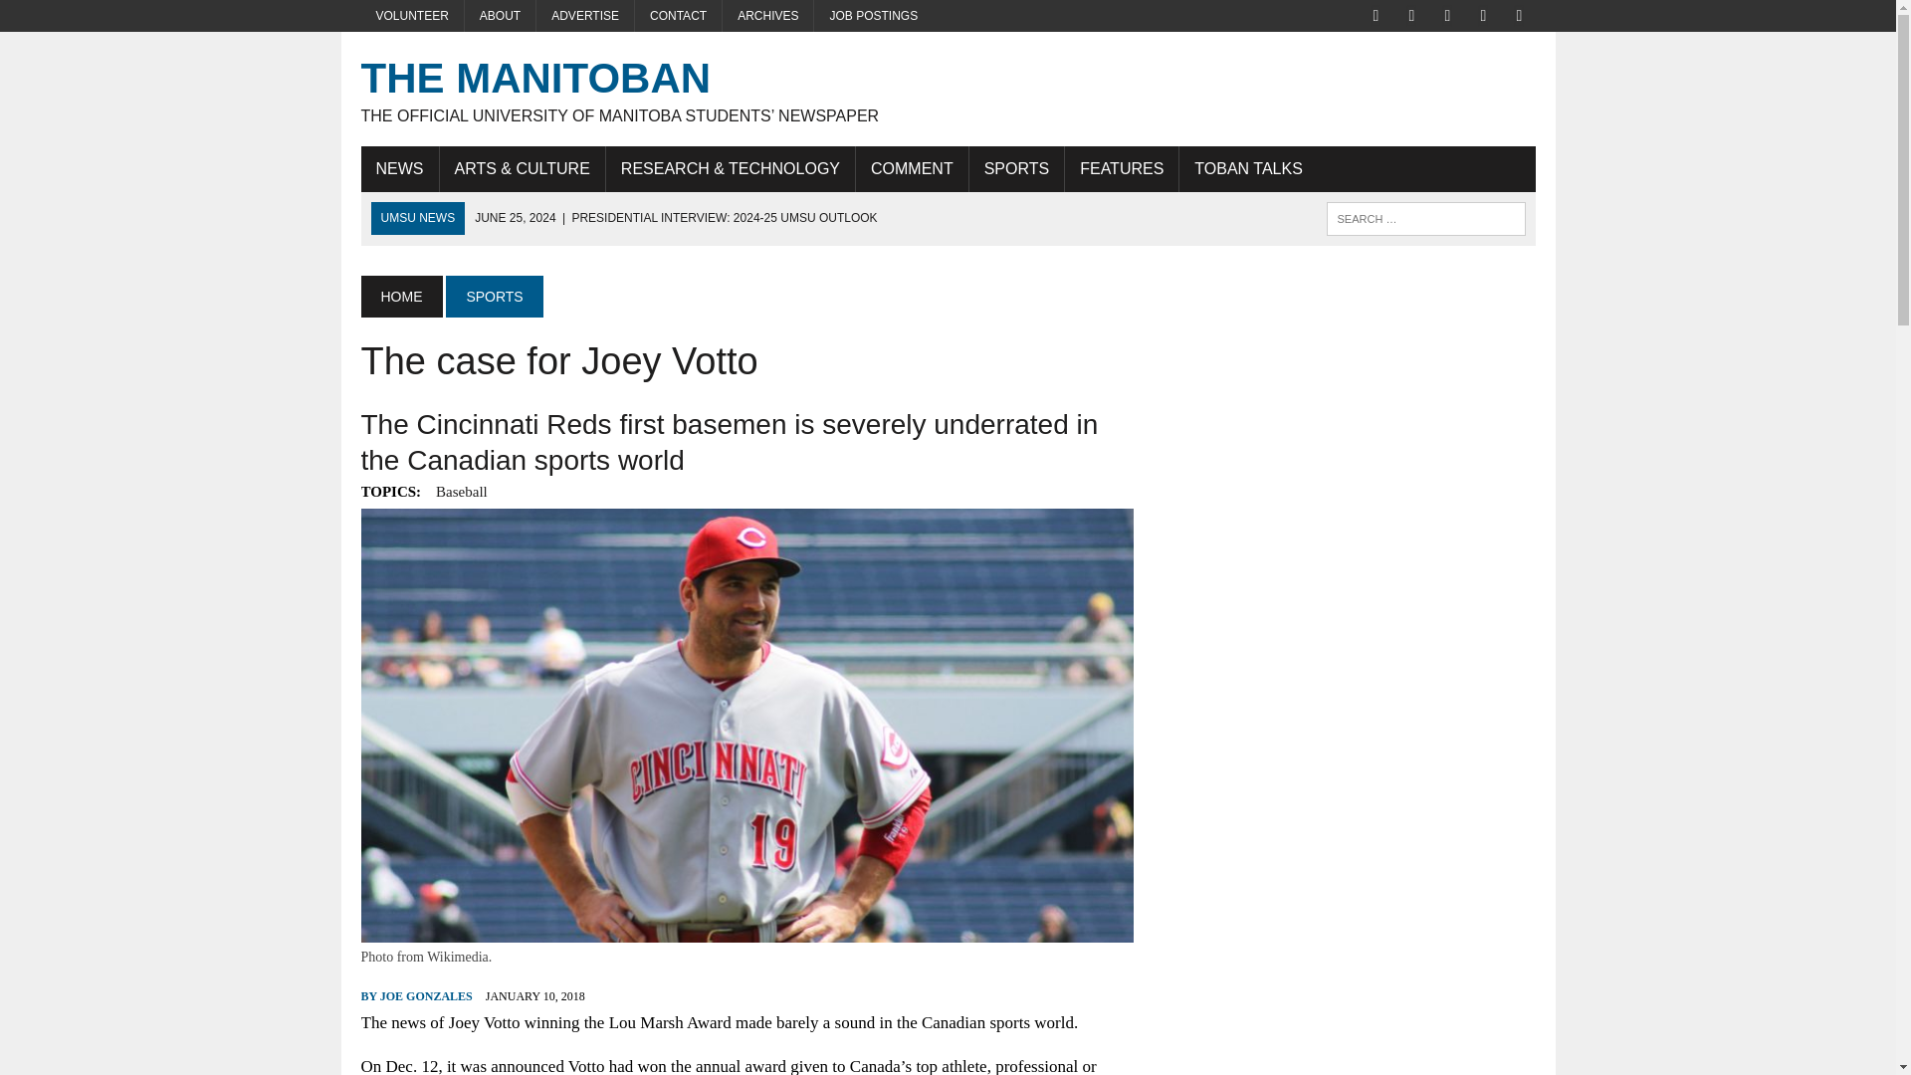 This screenshot has width=1911, height=1075. I want to click on ADVERTISE, so click(585, 16).